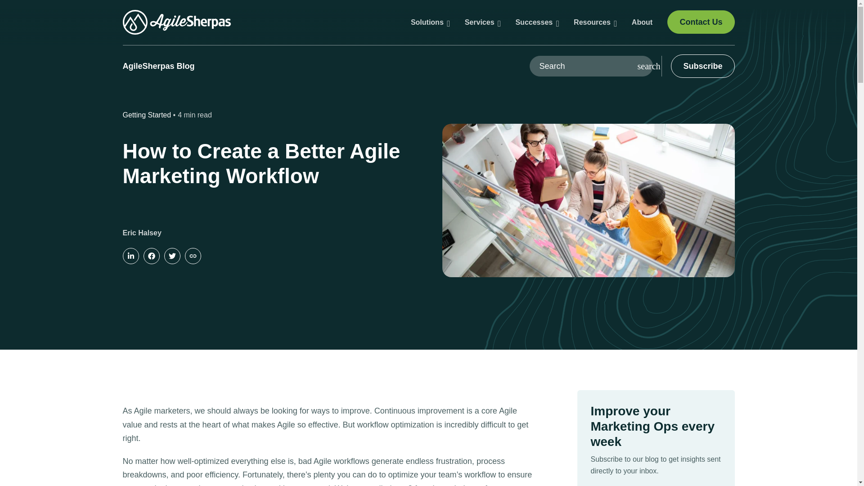 The height and width of the screenshot is (486, 864). Describe the element at coordinates (193, 256) in the screenshot. I see `Copy link` at that location.